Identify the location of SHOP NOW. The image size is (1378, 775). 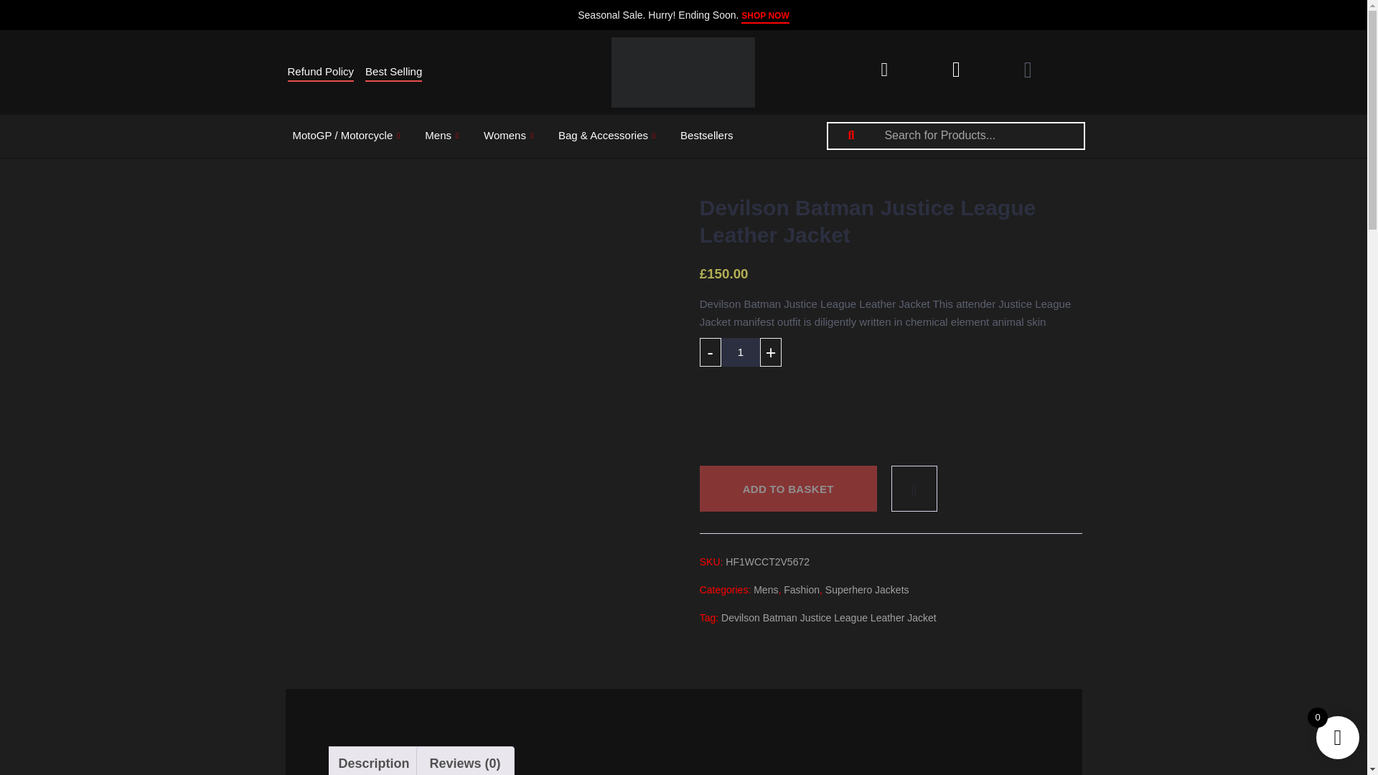
(764, 16).